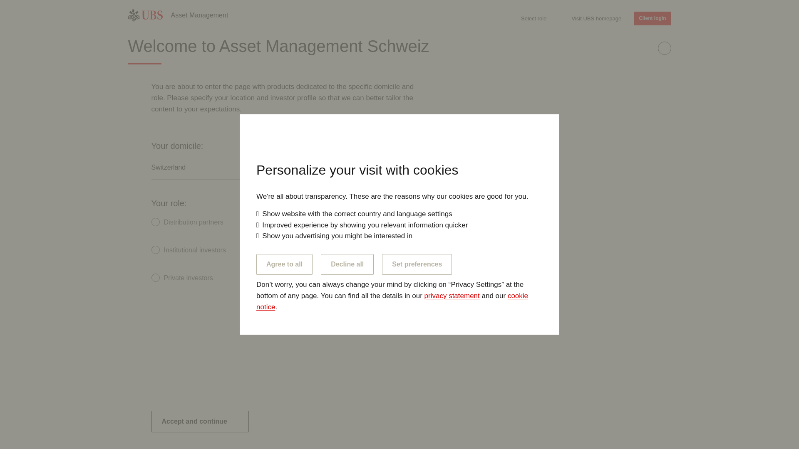 This screenshot has height=449, width=799. Describe the element at coordinates (596, 18) in the screenshot. I see `Visit UBS homepage` at that location.